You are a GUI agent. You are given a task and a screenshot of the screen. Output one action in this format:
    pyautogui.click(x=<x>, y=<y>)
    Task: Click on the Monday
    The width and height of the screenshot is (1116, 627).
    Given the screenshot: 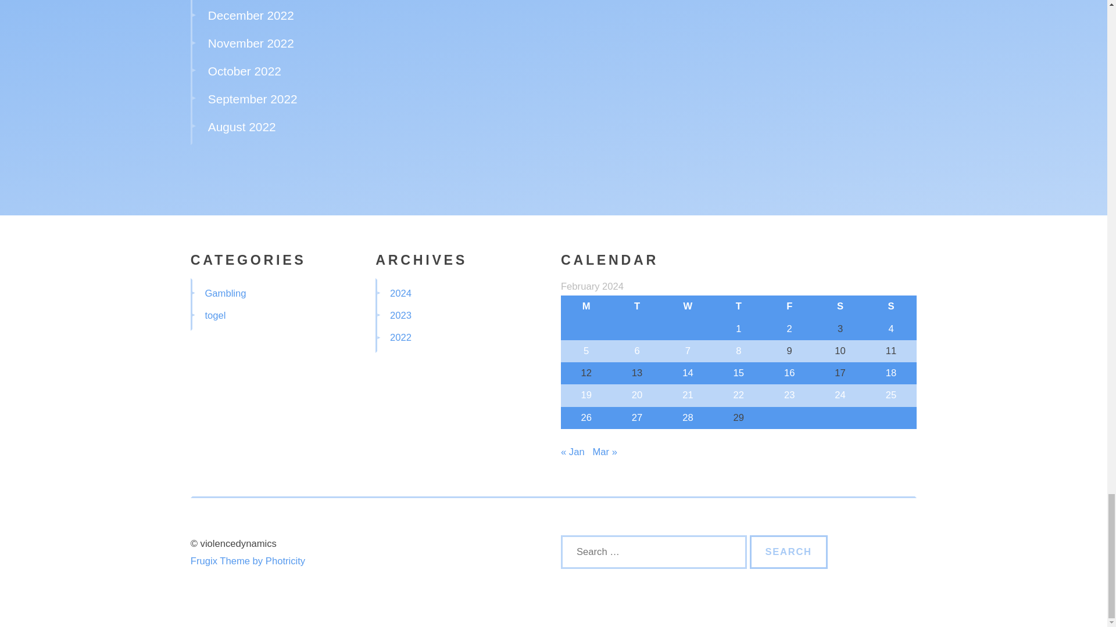 What is the action you would take?
    pyautogui.click(x=586, y=306)
    